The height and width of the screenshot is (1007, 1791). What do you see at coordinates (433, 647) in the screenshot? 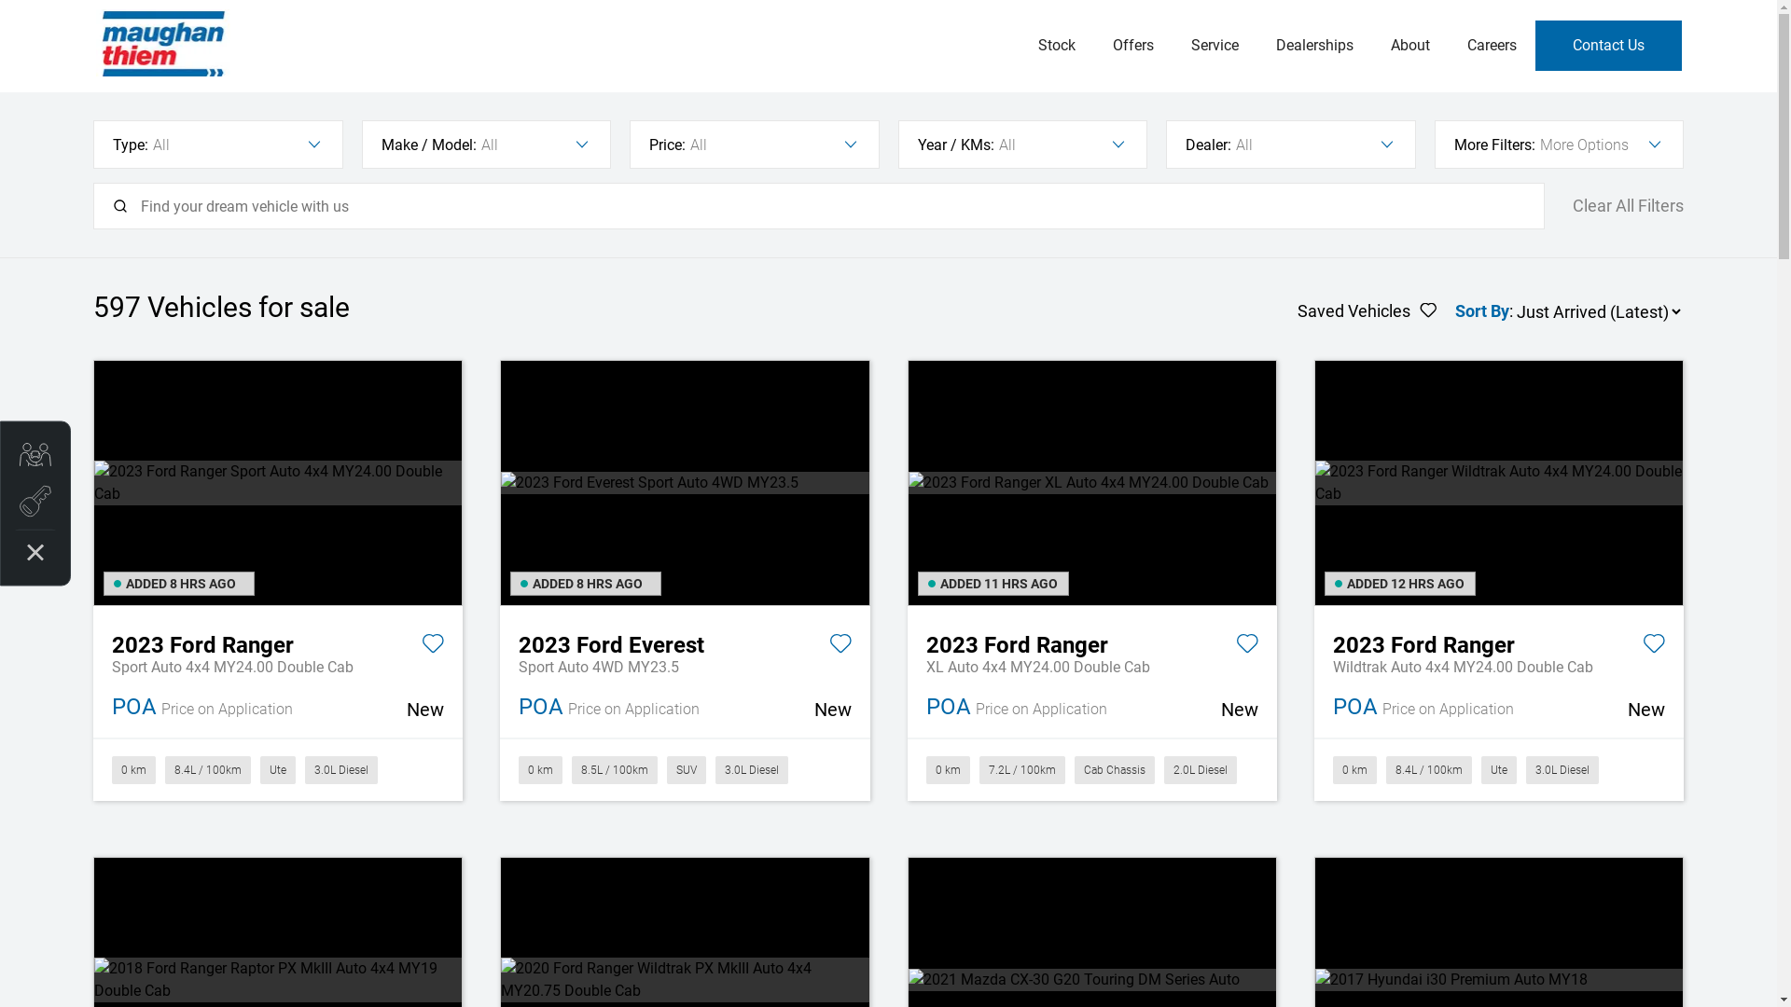
I see `Save Vehicle` at bounding box center [433, 647].